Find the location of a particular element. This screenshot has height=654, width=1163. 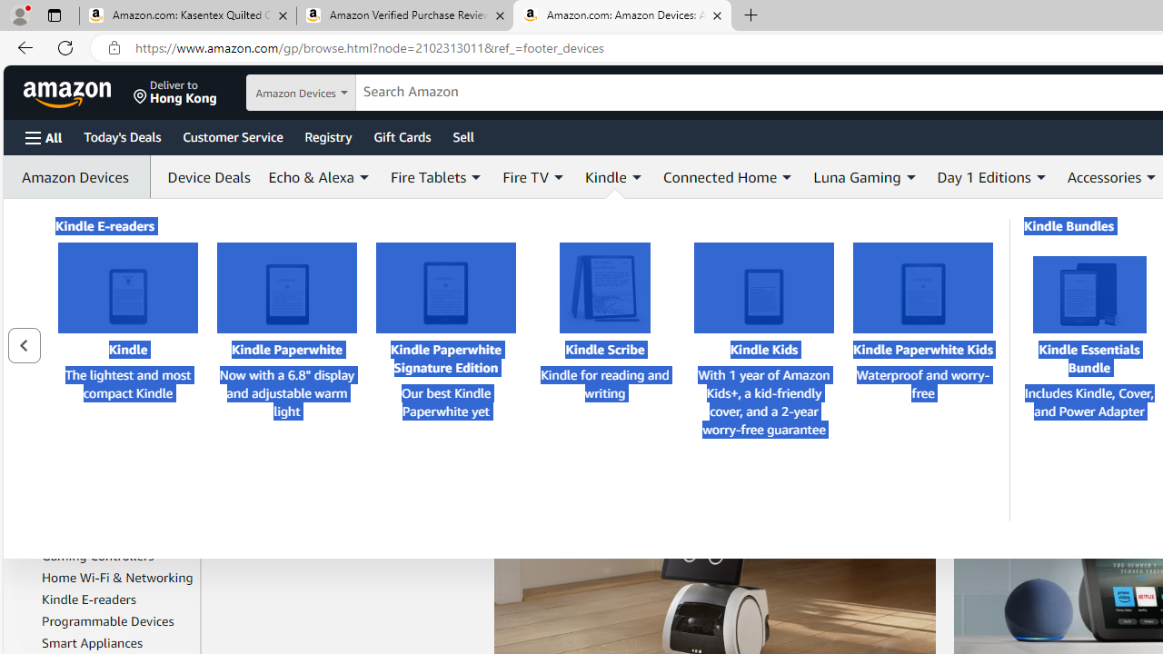

Device Deals is located at coordinates (204, 176).